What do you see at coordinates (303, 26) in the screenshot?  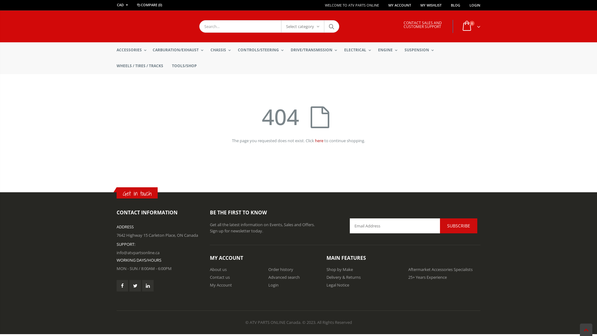 I see `Select category` at bounding box center [303, 26].